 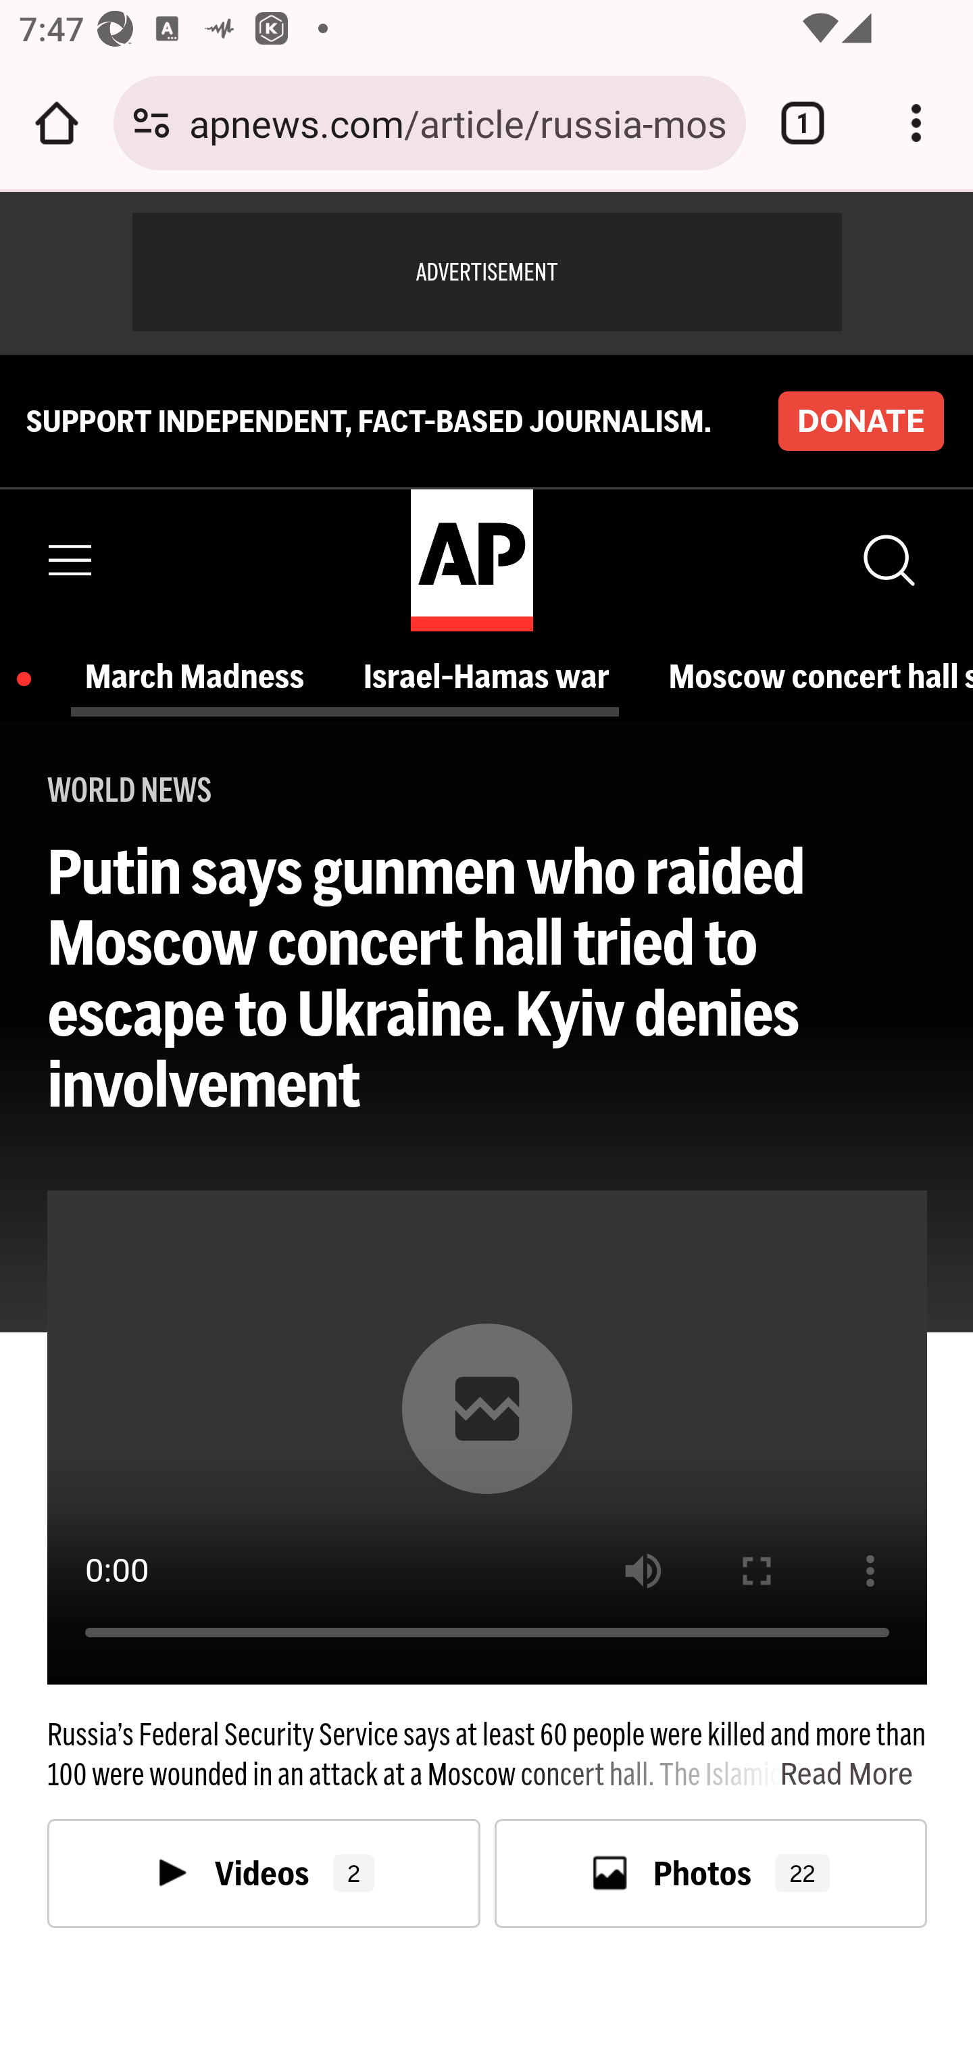 What do you see at coordinates (151, 123) in the screenshot?
I see `Connection is secure` at bounding box center [151, 123].